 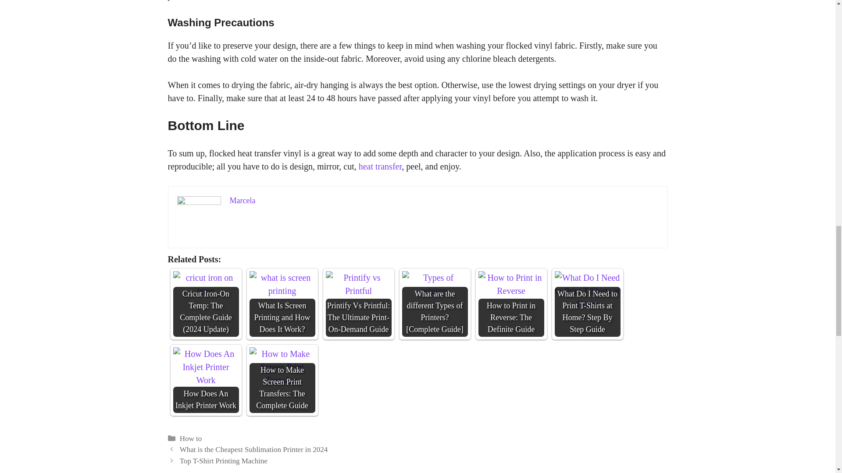 I want to click on What Is Screen Printing and How Does It Work?, so click(x=282, y=304).